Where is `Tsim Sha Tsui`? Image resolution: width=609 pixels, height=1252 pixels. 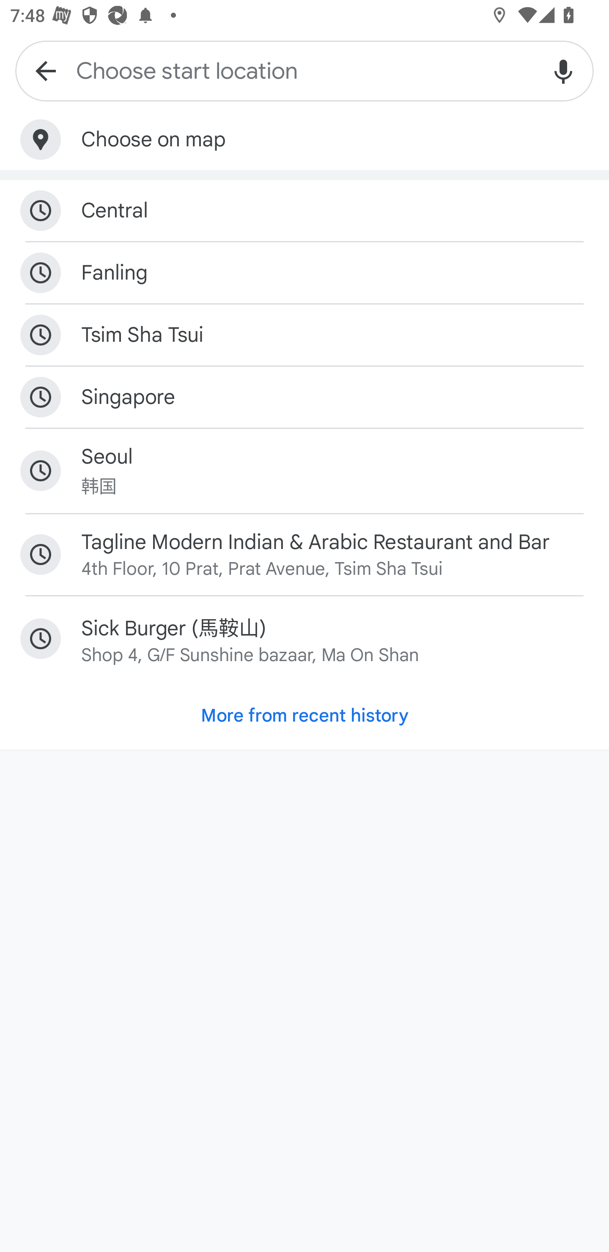 Tsim Sha Tsui is located at coordinates (304, 335).